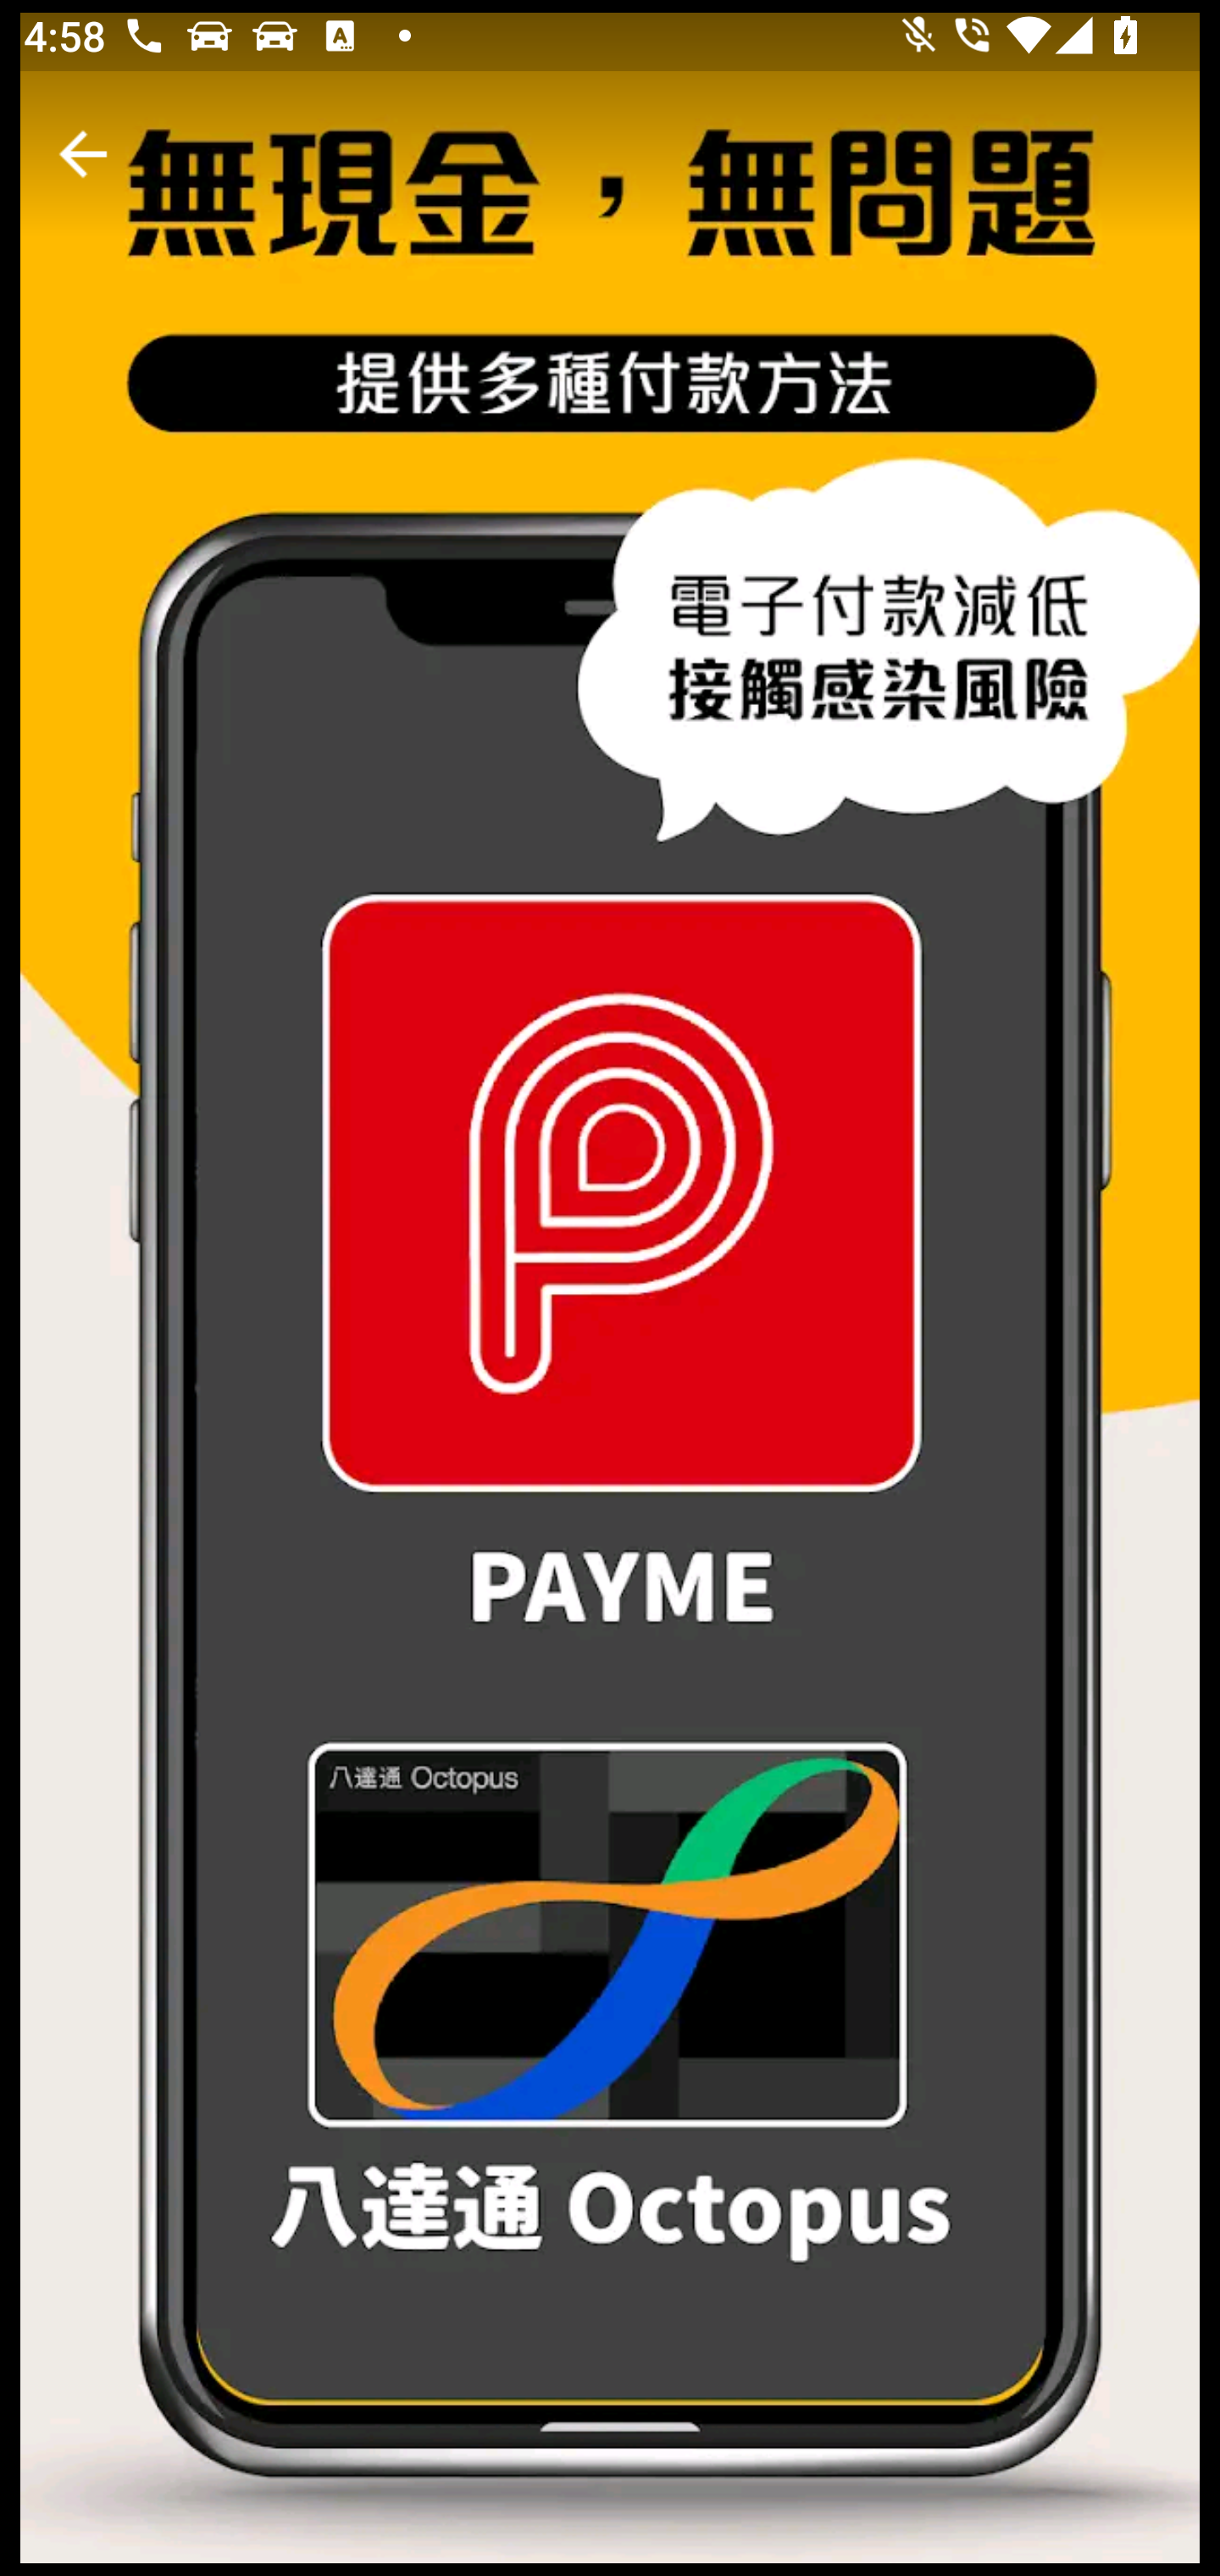 This screenshot has height=2576, width=1220. Describe the element at coordinates (83, 154) in the screenshot. I see `Back` at that location.